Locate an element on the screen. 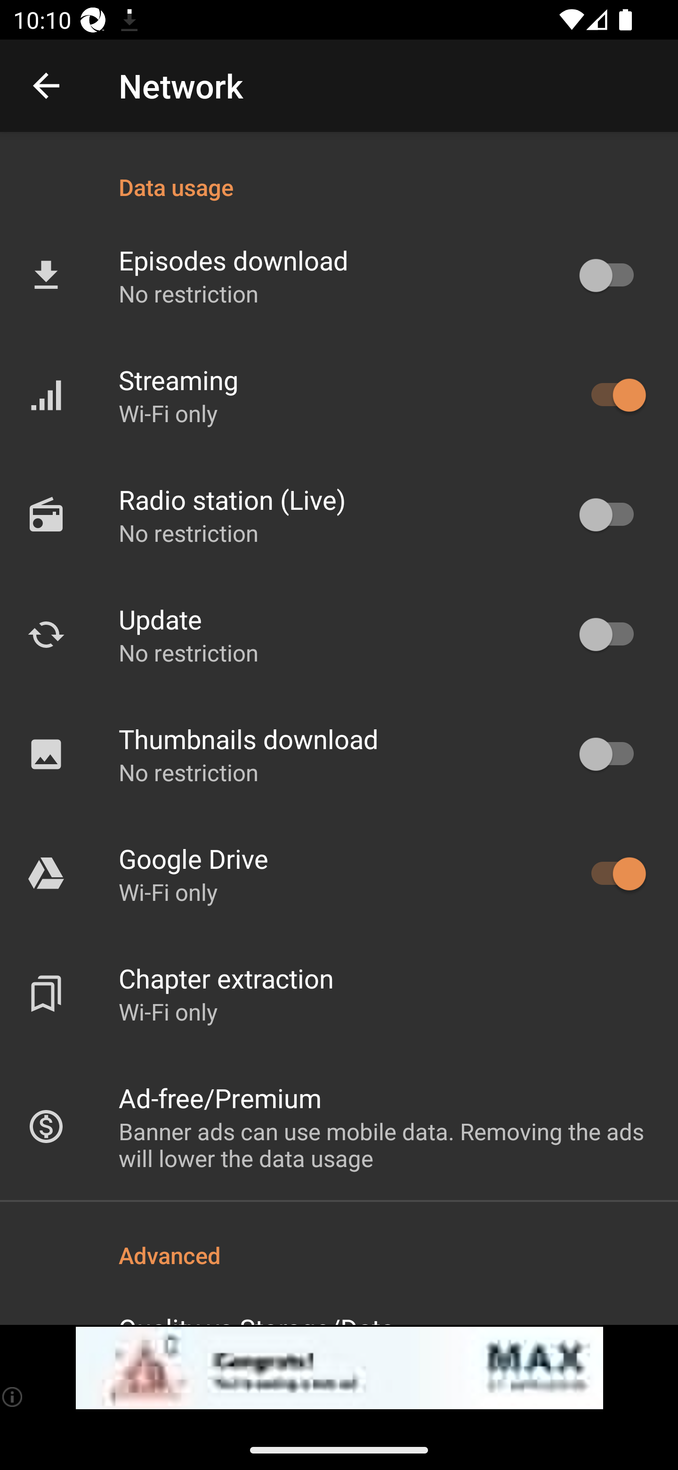 The width and height of the screenshot is (678, 1470). Google Drive Wi-Fi only is located at coordinates (339, 874).